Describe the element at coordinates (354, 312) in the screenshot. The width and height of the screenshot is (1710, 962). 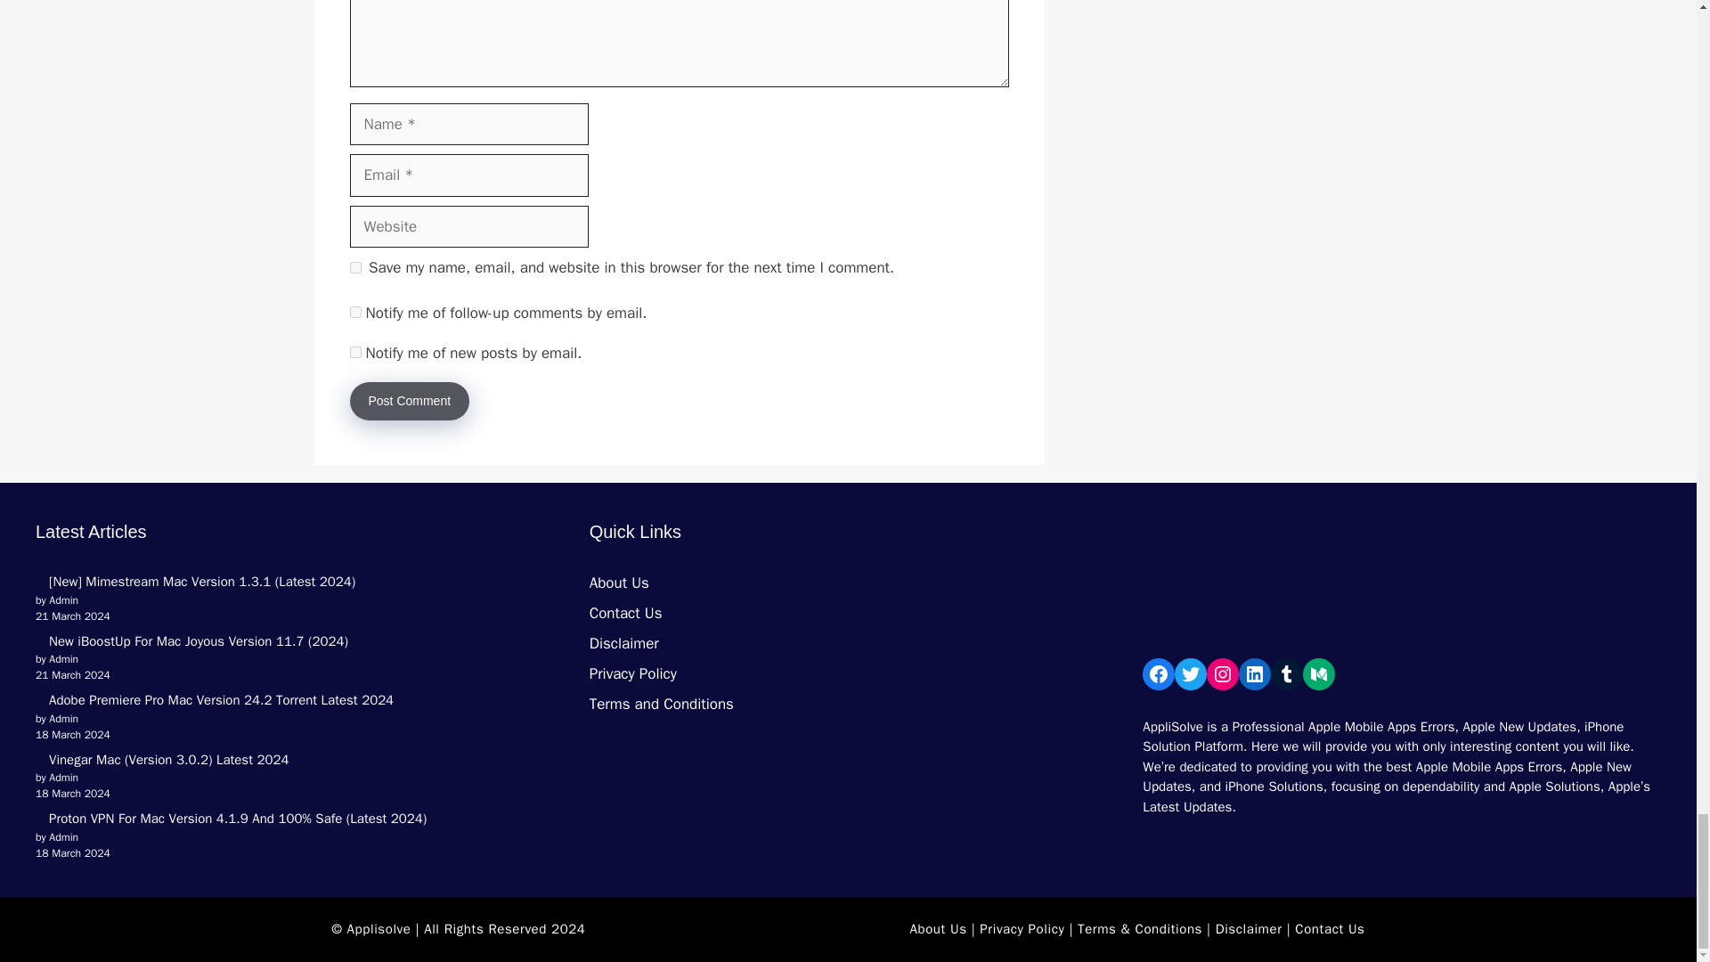
I see `subscribe` at that location.